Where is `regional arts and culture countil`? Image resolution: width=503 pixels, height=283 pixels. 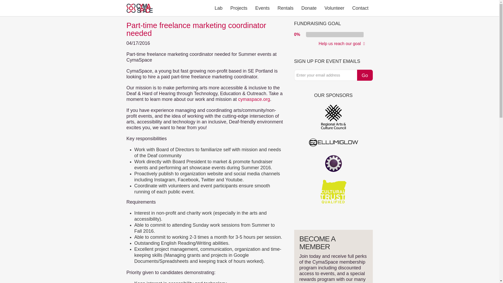
regional arts and culture countil is located at coordinates (333, 117).